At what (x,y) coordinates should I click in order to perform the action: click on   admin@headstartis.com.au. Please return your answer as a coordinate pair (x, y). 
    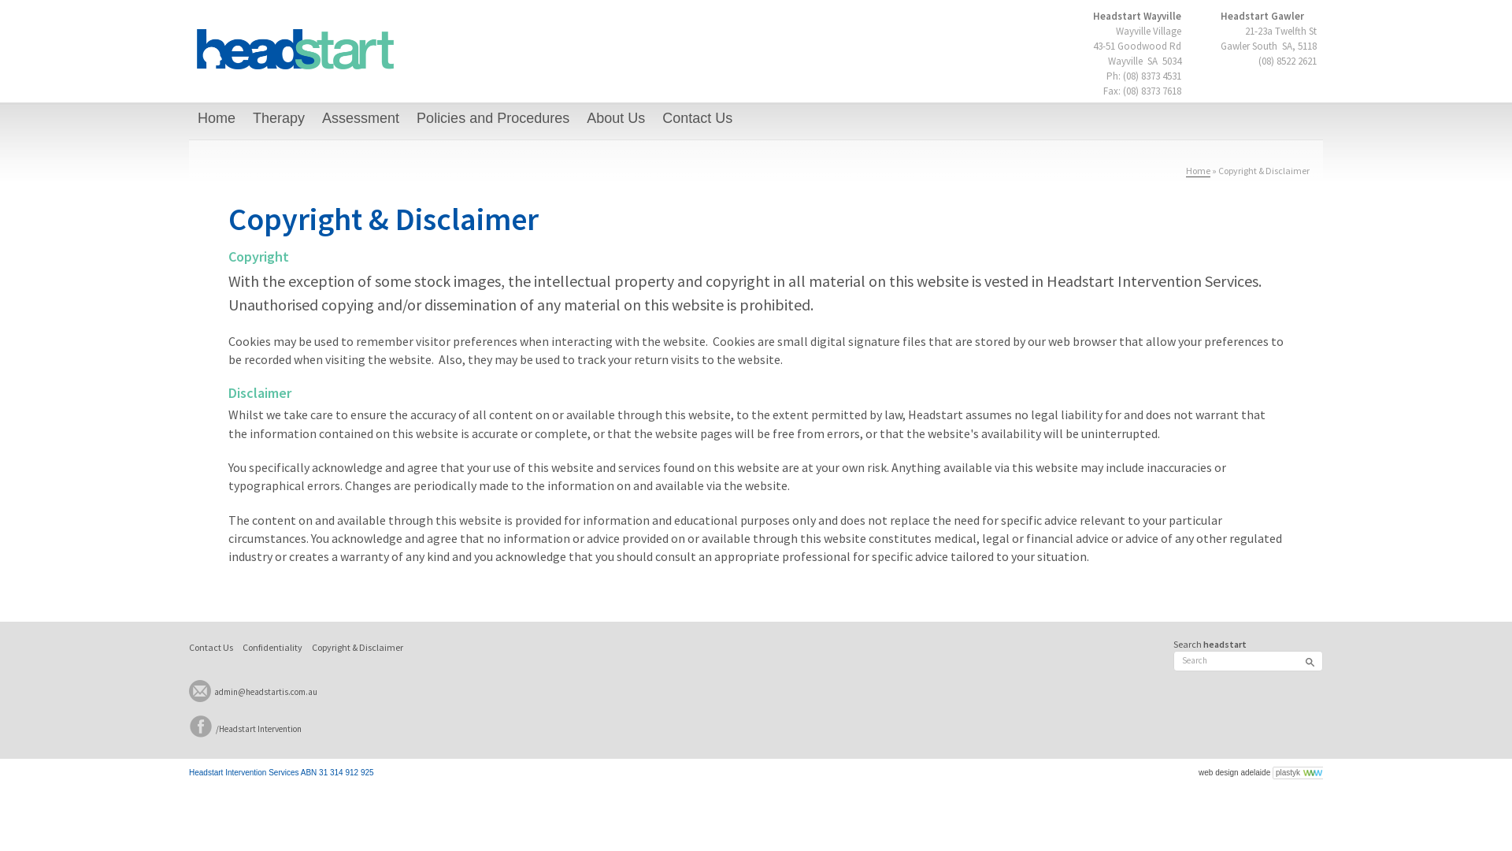
    Looking at the image, I should click on (254, 692).